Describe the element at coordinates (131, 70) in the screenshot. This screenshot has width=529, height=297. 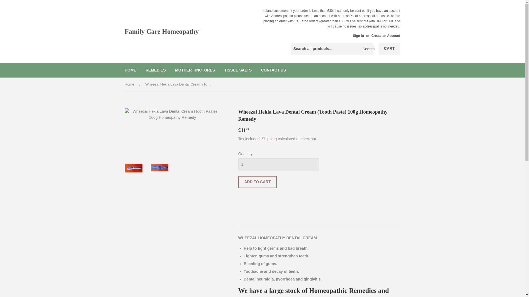
I see `HOME` at that location.